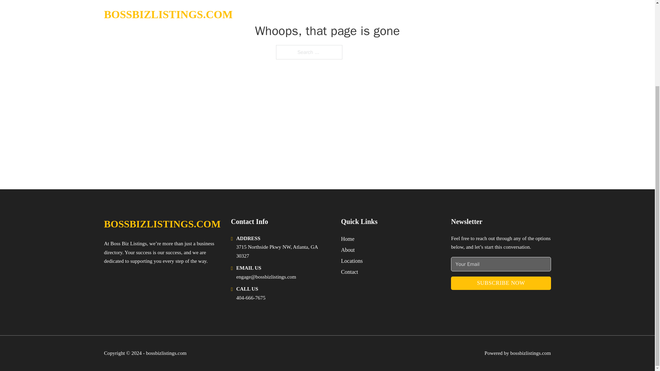  What do you see at coordinates (348, 238) in the screenshot?
I see `Home` at bounding box center [348, 238].